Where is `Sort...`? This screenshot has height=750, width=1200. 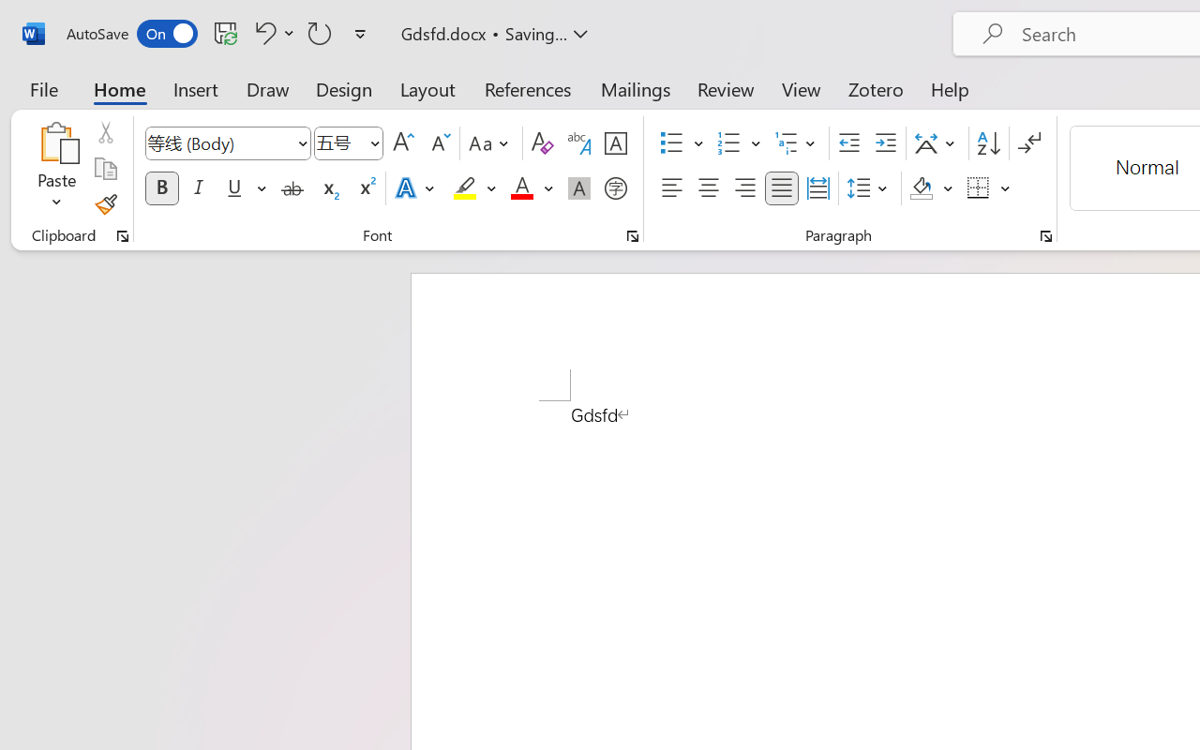 Sort... is located at coordinates (988, 143).